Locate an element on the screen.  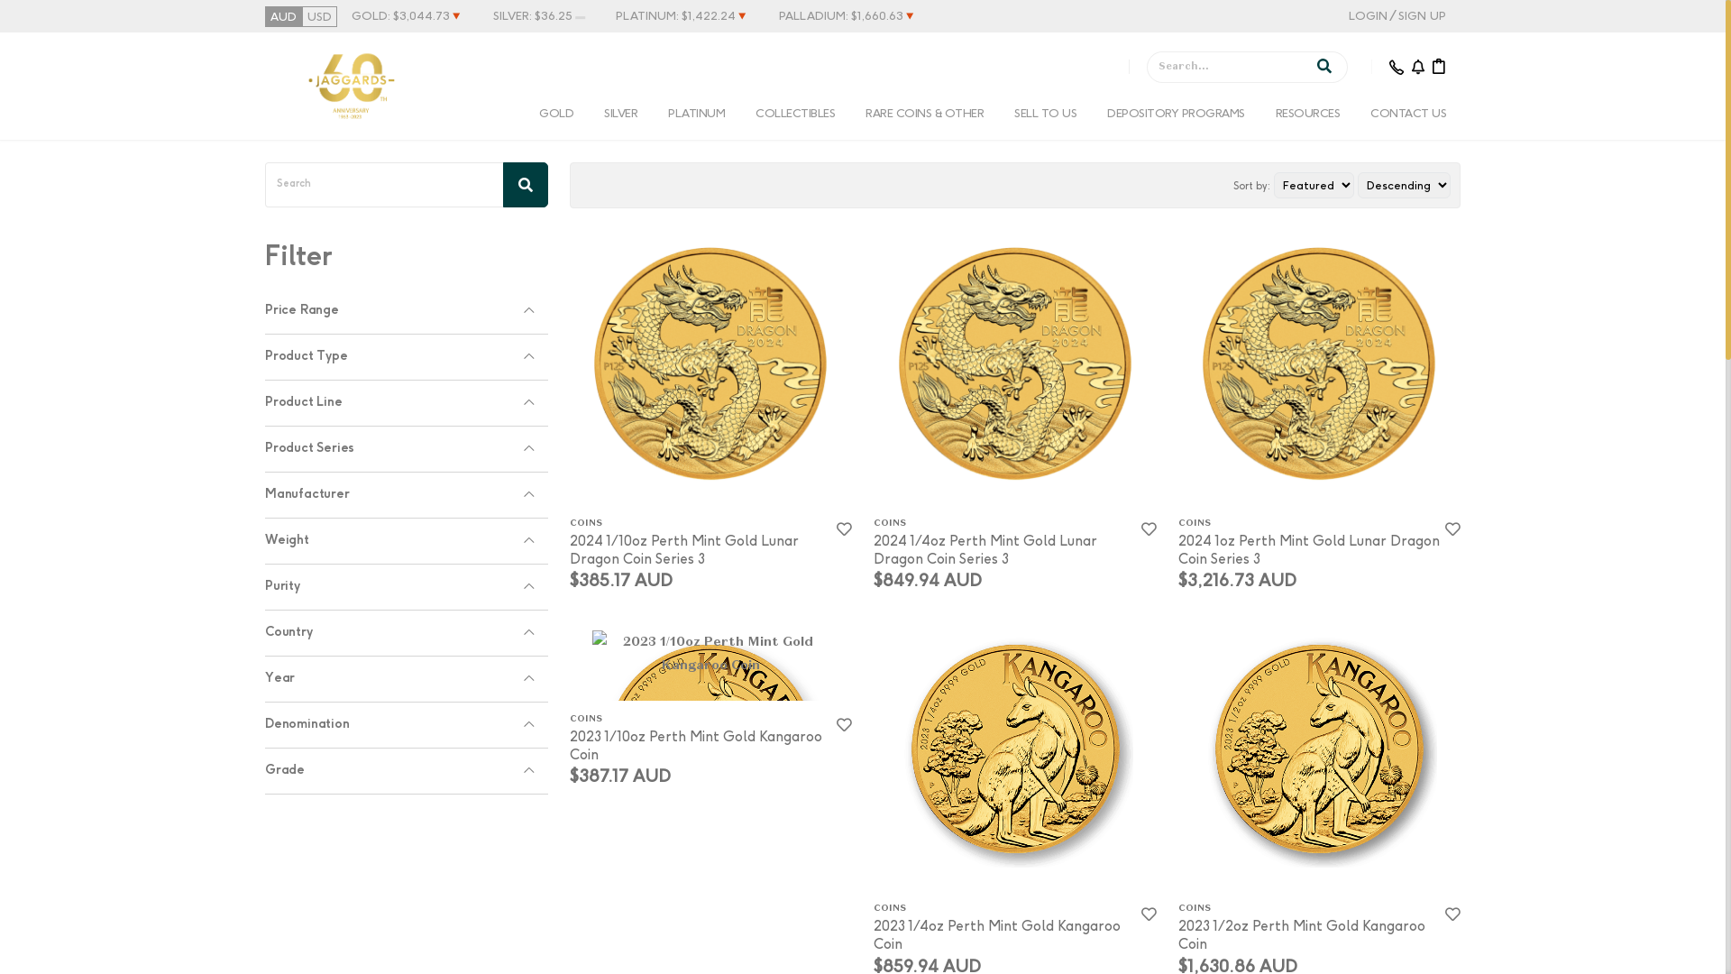
Country is located at coordinates (407, 633).